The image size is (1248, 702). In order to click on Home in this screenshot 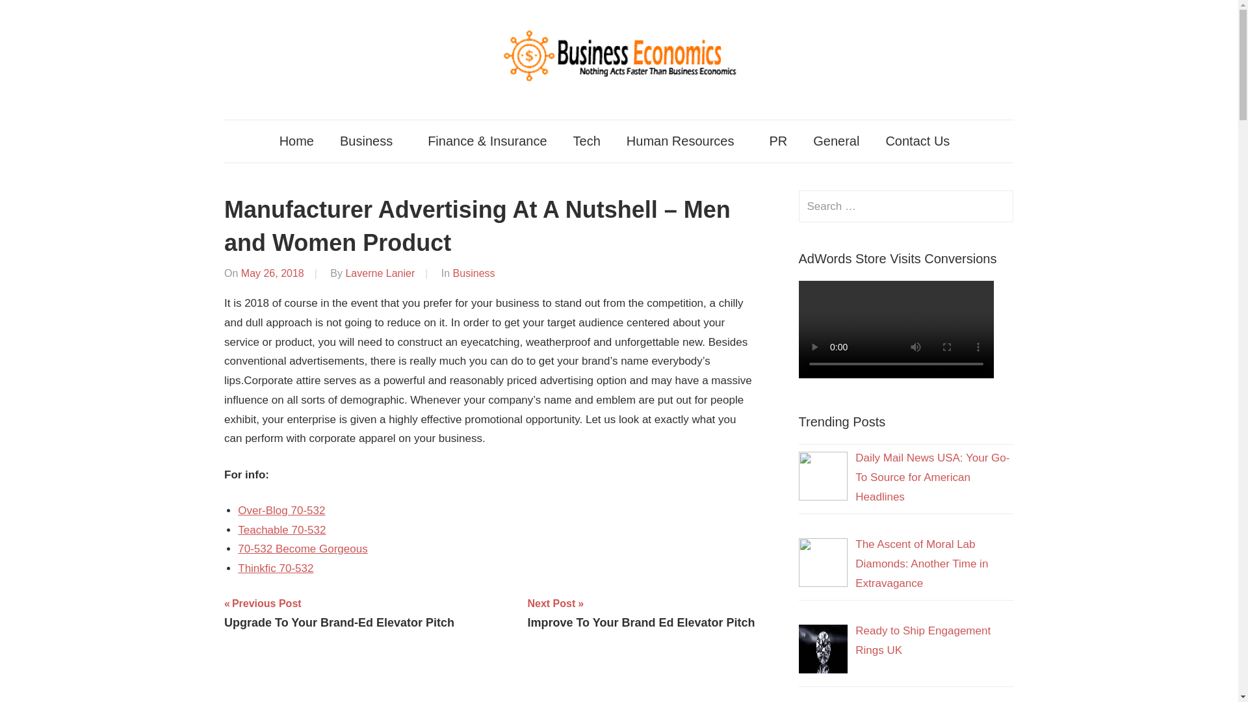, I will do `click(906, 206)`.